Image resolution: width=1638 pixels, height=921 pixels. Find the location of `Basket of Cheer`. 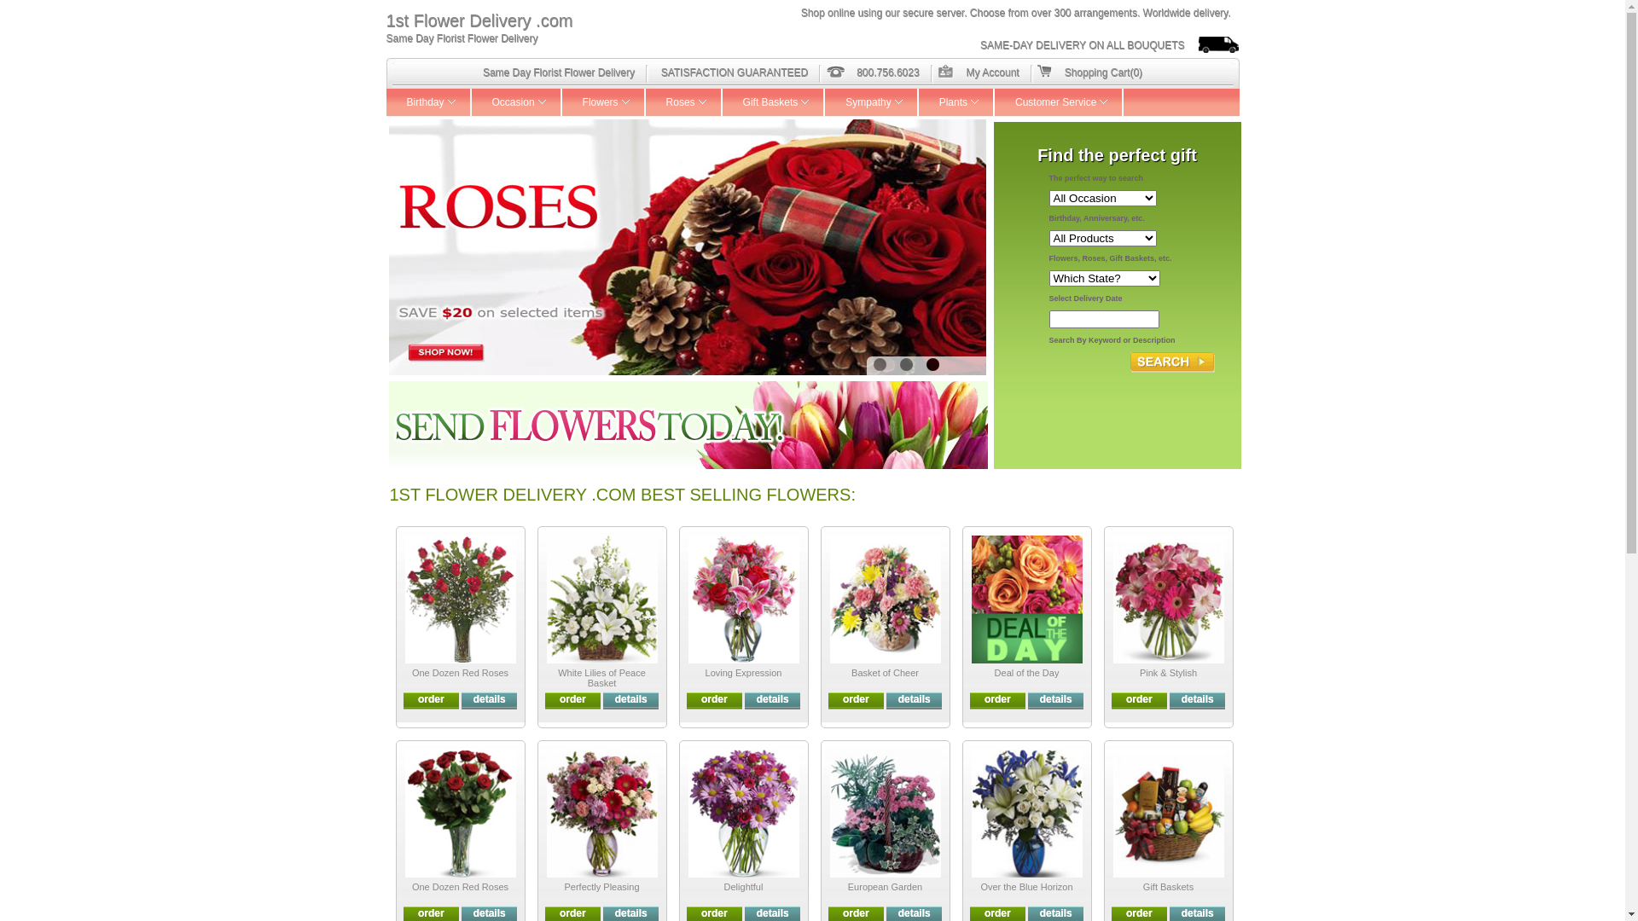

Basket of Cheer is located at coordinates (886, 673).